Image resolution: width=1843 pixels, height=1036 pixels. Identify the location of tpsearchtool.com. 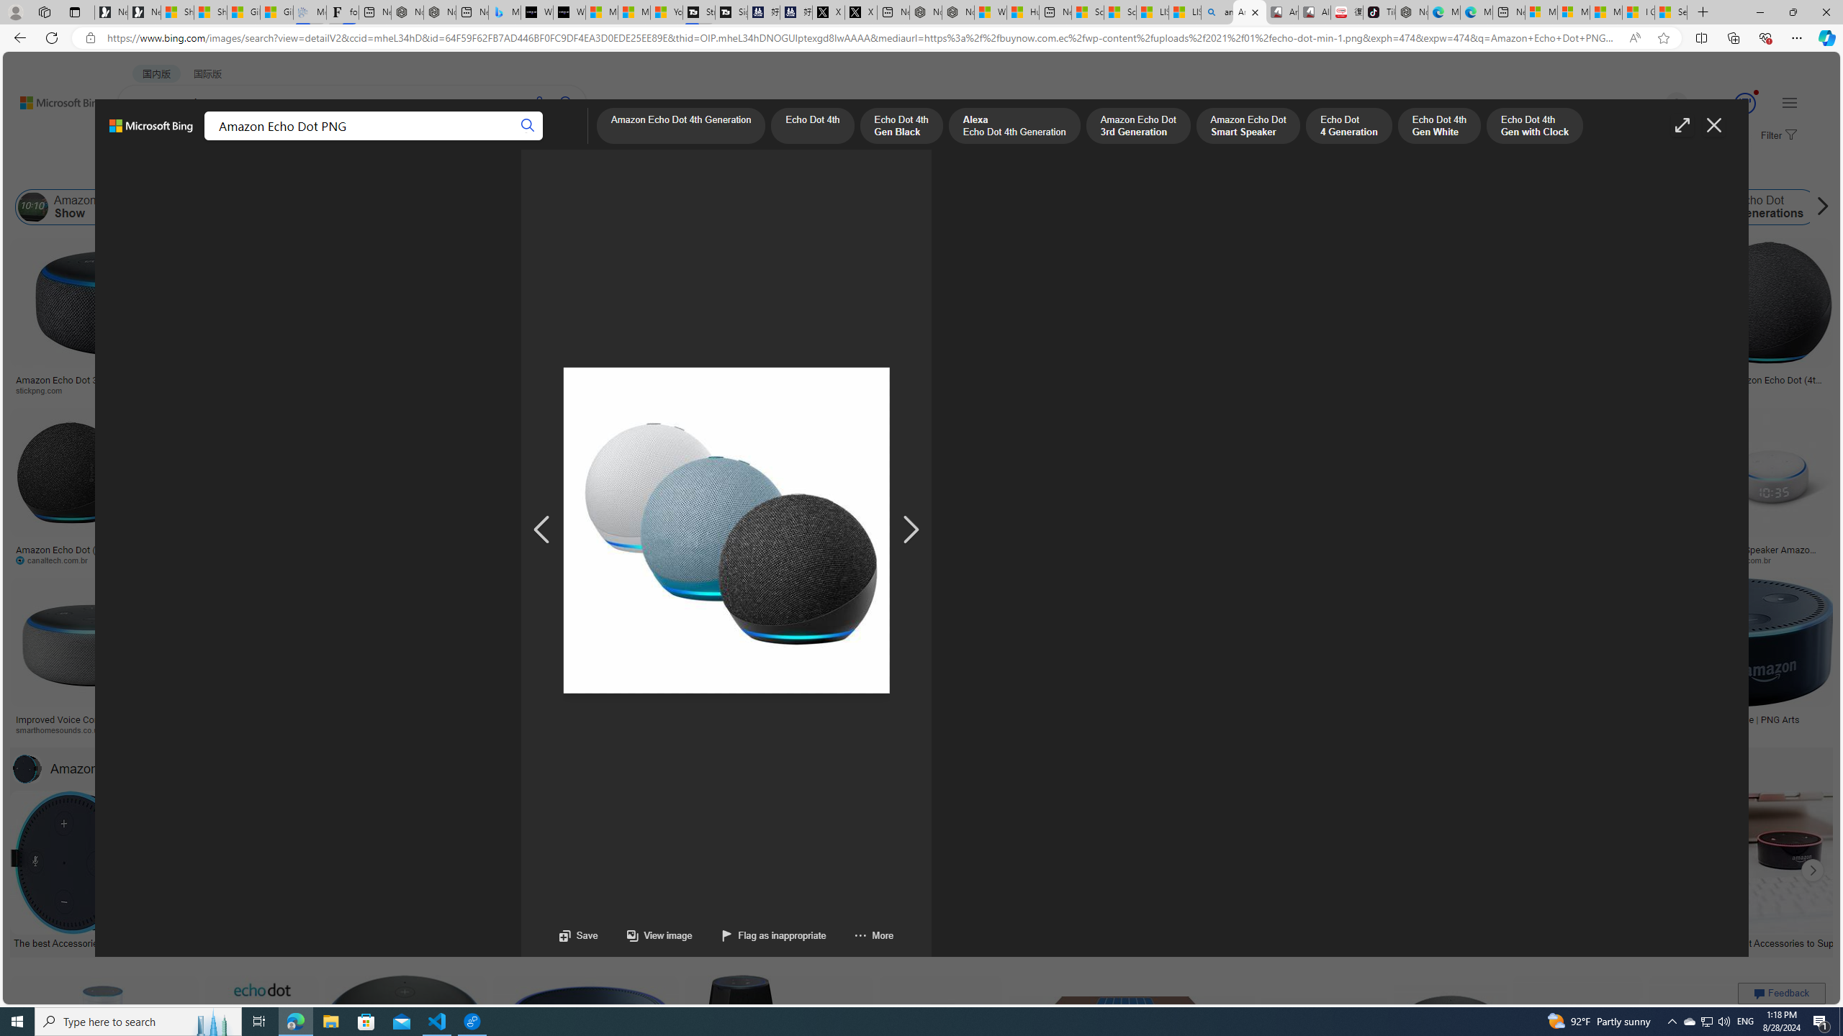
(1624, 391).